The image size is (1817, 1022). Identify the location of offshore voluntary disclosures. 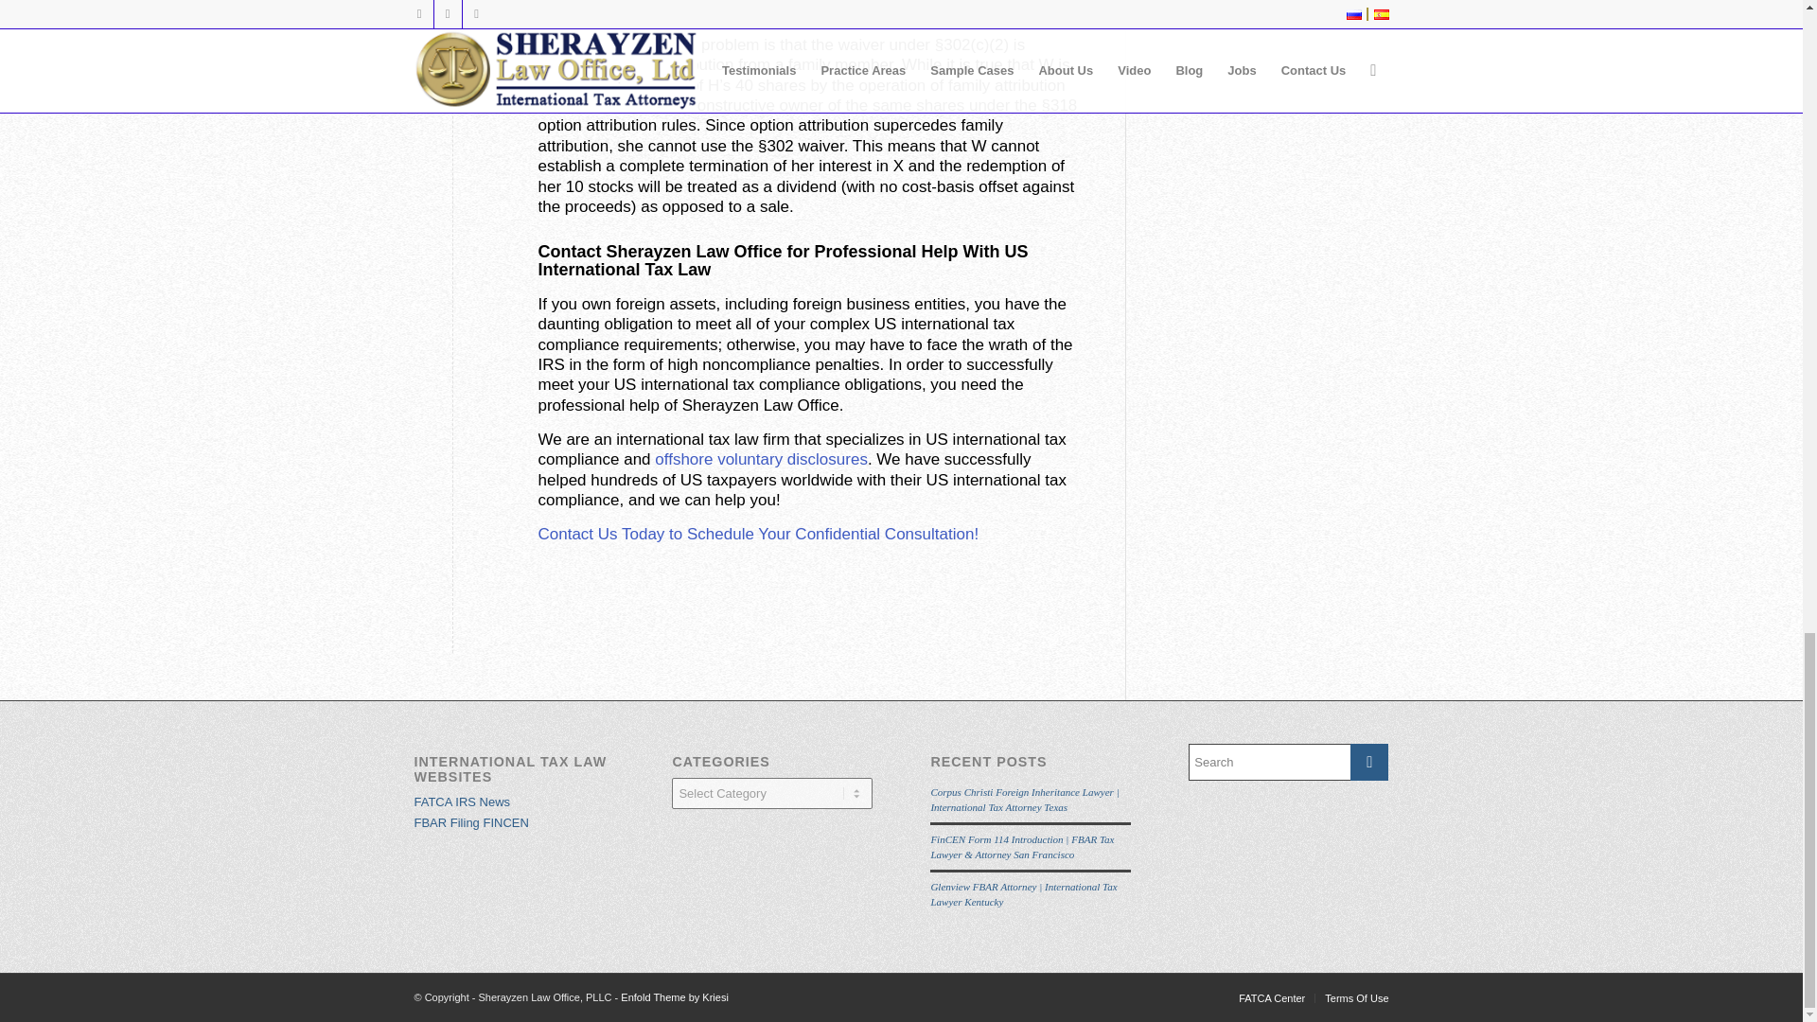
(761, 459).